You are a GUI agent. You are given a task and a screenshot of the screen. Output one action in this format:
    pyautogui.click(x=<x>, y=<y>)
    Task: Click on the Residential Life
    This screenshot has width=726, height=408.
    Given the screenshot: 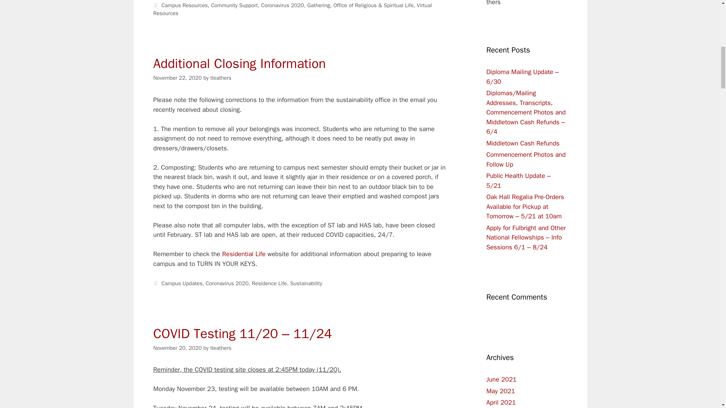 What is the action you would take?
    pyautogui.click(x=244, y=254)
    